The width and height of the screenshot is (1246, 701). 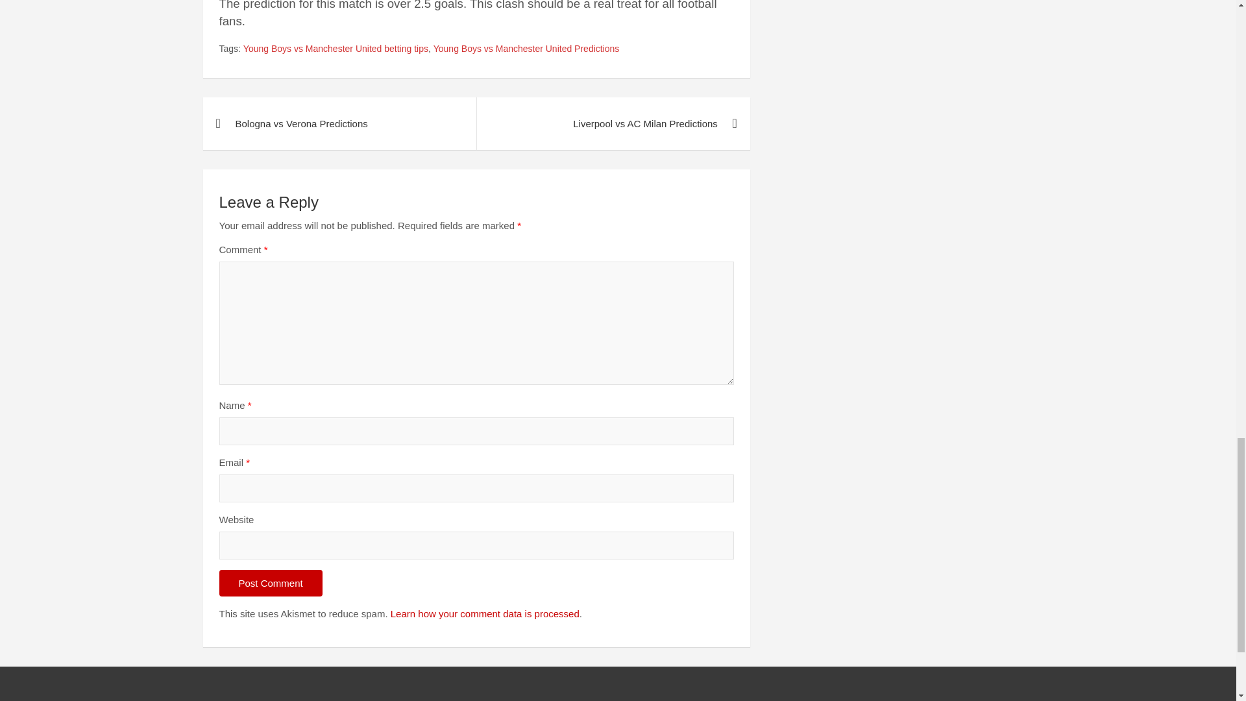 What do you see at coordinates (613, 123) in the screenshot?
I see `Liverpool vs AC Milan Predictions` at bounding box center [613, 123].